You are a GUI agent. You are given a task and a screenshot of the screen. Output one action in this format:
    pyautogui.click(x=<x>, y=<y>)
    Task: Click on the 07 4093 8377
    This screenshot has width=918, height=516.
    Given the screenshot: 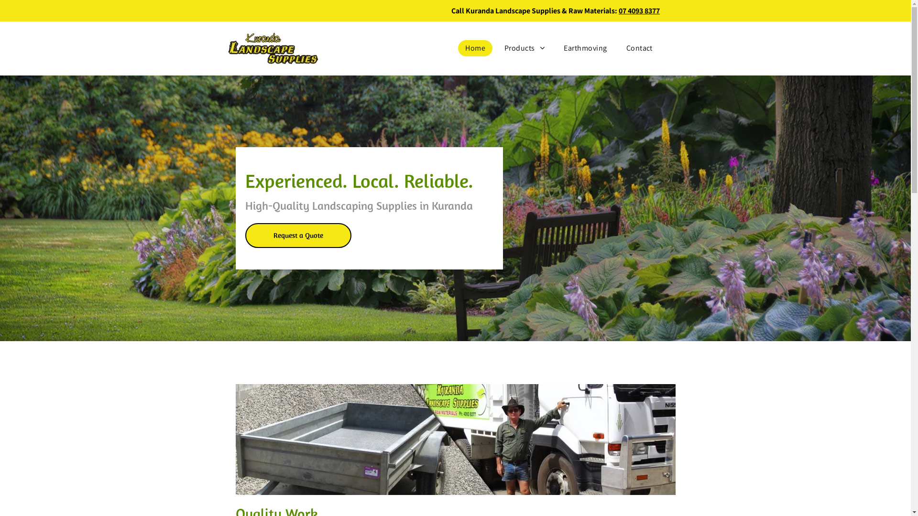 What is the action you would take?
    pyautogui.click(x=639, y=11)
    